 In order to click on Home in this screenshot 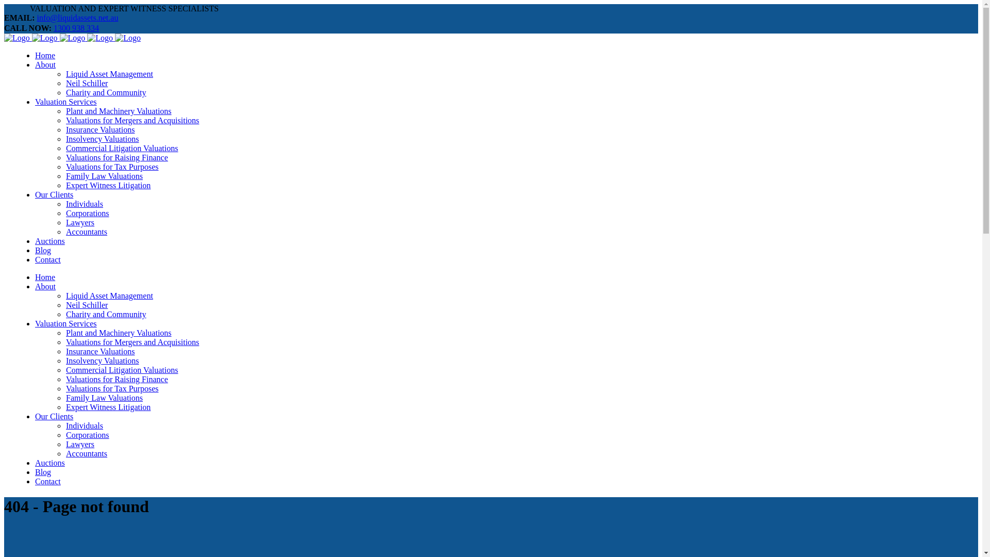, I will do `click(45, 56)`.